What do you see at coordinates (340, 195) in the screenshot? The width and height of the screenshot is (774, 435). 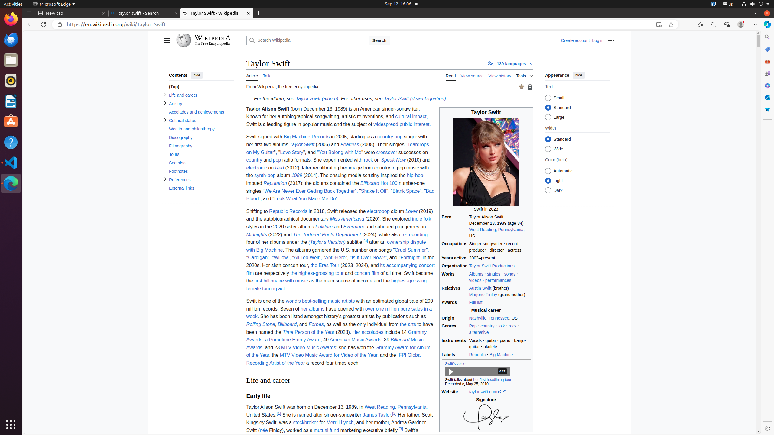 I see `Bad Blood` at bounding box center [340, 195].